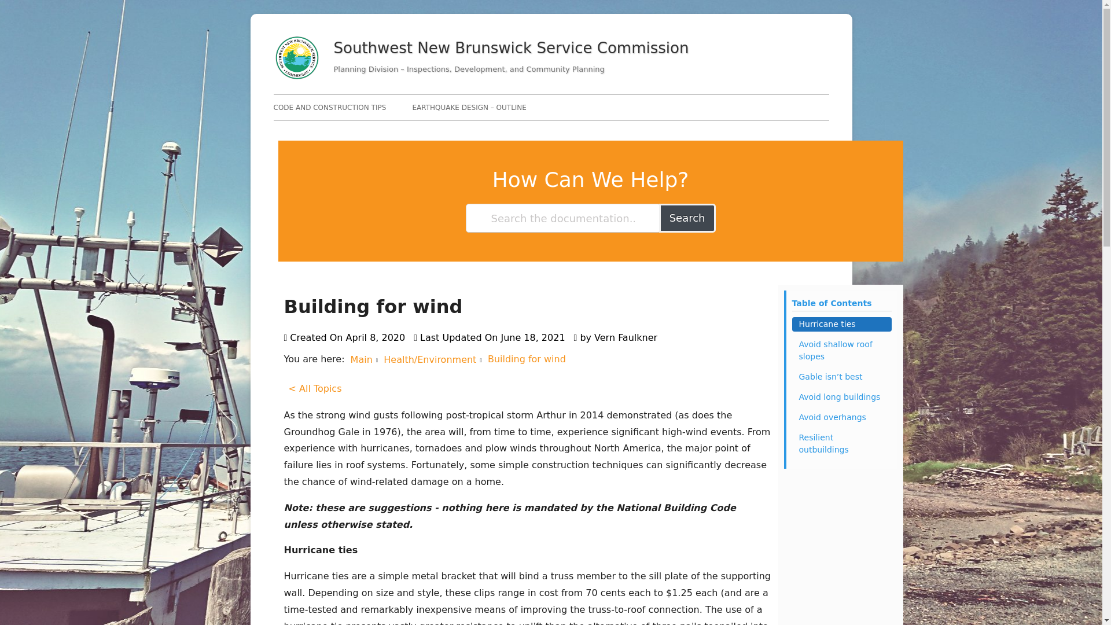 Image resolution: width=1111 pixels, height=625 pixels. I want to click on Avoid overhangs, so click(841, 417).